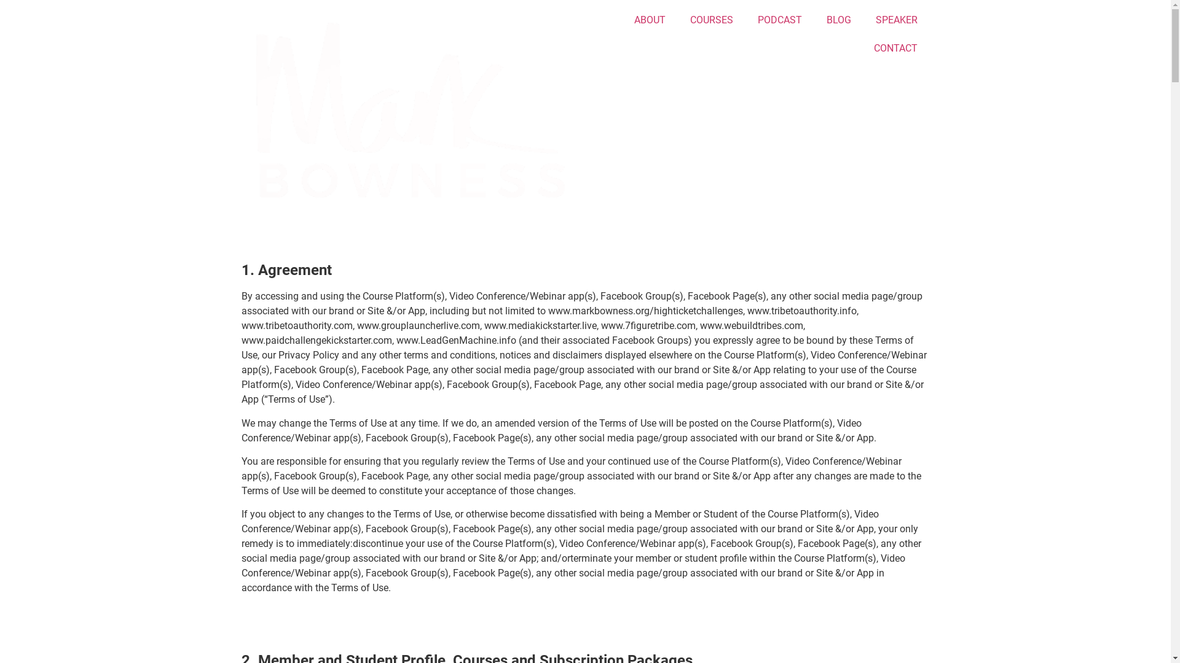 This screenshot has height=663, width=1180. What do you see at coordinates (711, 20) in the screenshot?
I see `COURSES` at bounding box center [711, 20].